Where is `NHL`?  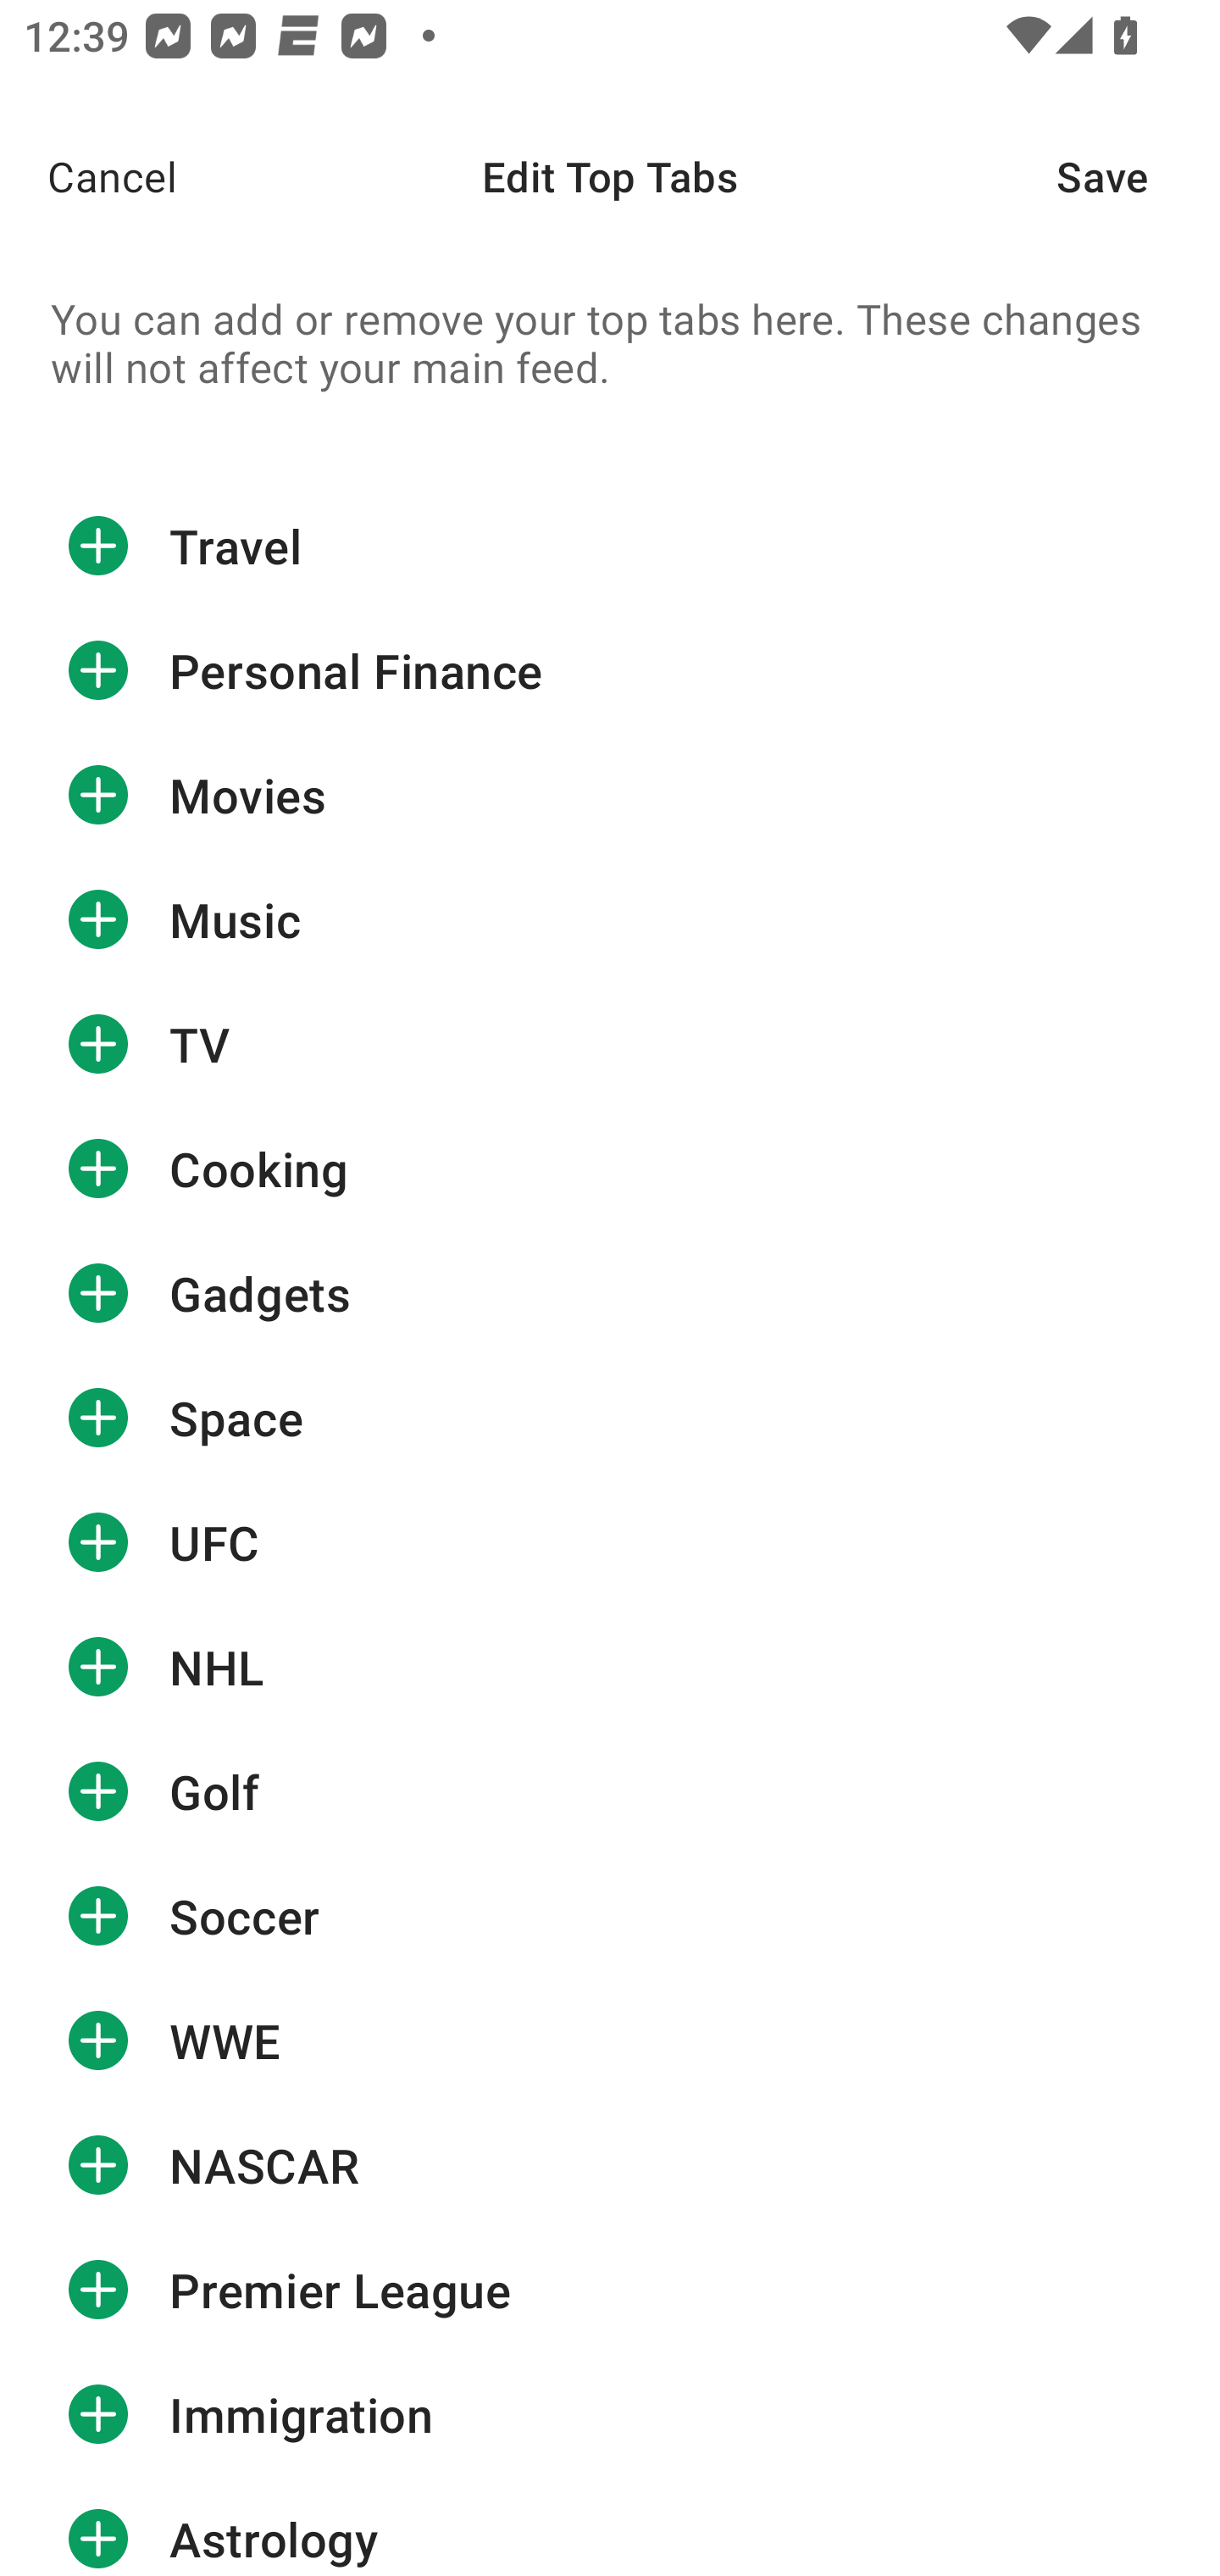 NHL is located at coordinates (610, 1666).